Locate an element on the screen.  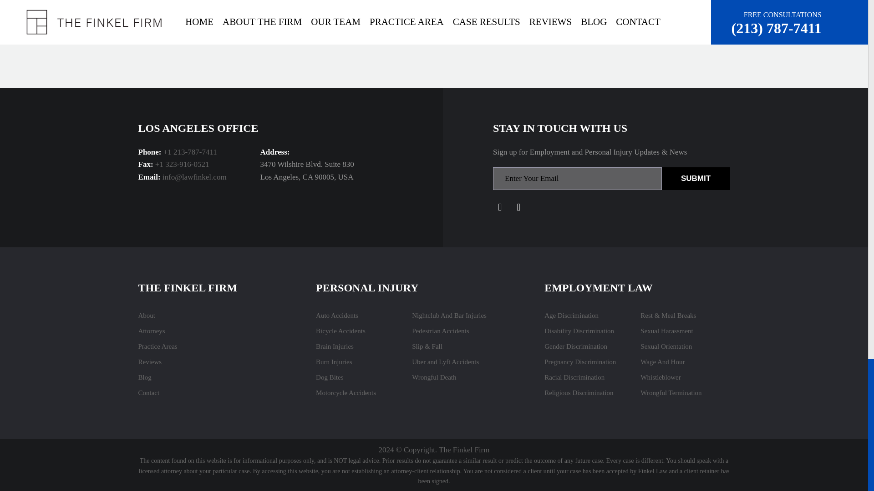
Wrongful Death is located at coordinates (434, 377).